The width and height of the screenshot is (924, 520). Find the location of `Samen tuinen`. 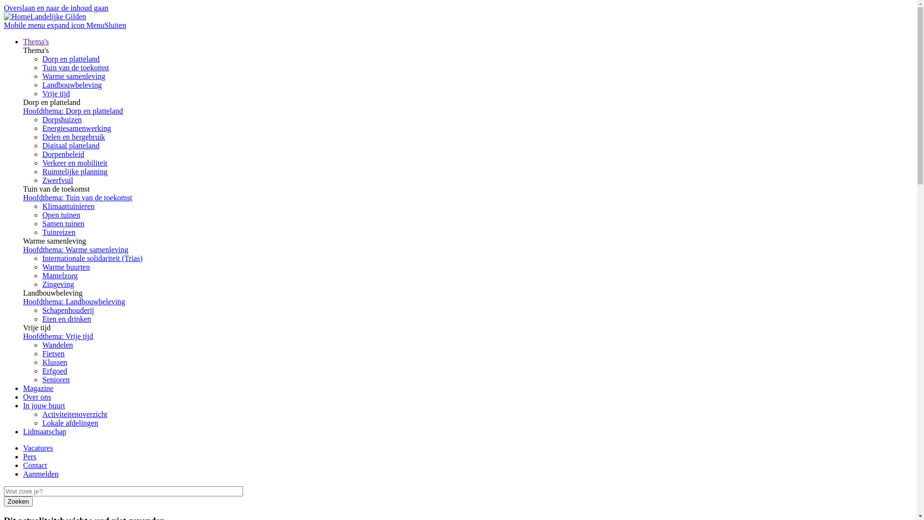

Samen tuinen is located at coordinates (64, 223).